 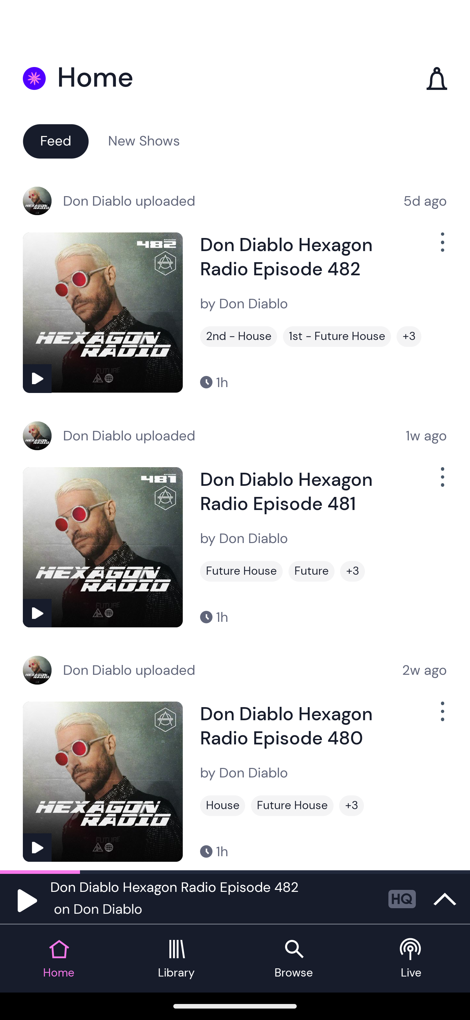 I want to click on Show Options Menu Button, so click(x=441, y=247).